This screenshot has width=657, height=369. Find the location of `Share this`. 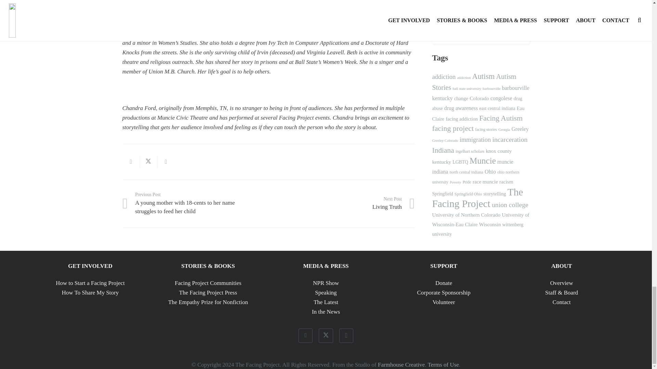

Share this is located at coordinates (326, 283).